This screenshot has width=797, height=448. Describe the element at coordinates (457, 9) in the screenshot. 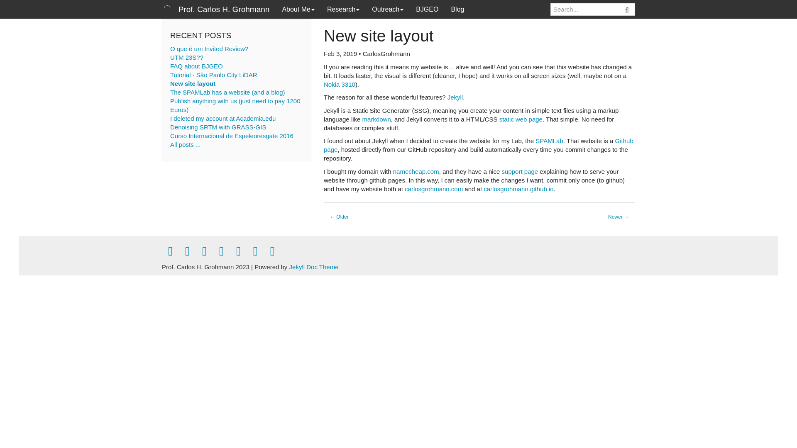

I see `Blog` at that location.